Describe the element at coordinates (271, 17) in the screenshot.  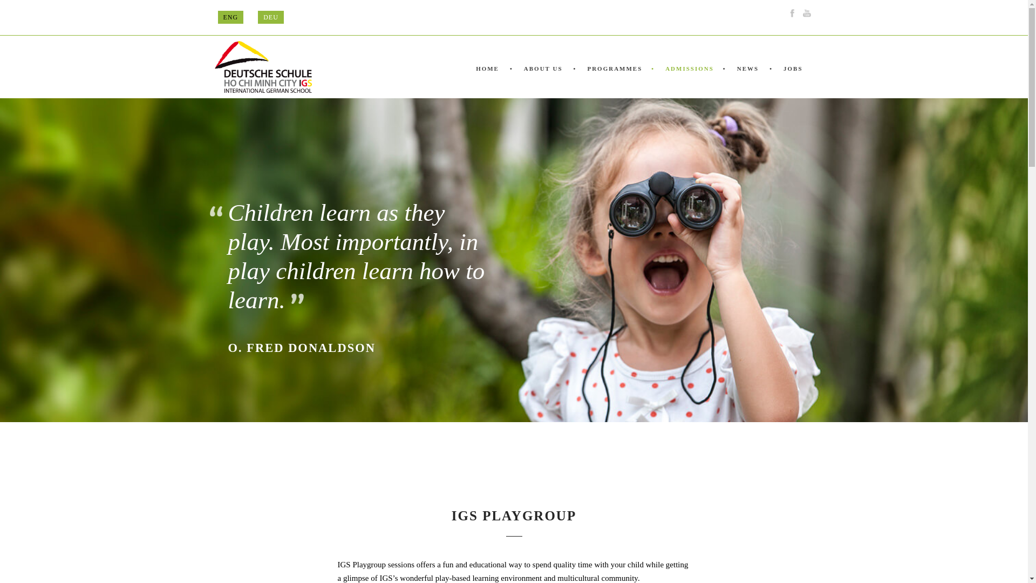
I see `DEU` at that location.